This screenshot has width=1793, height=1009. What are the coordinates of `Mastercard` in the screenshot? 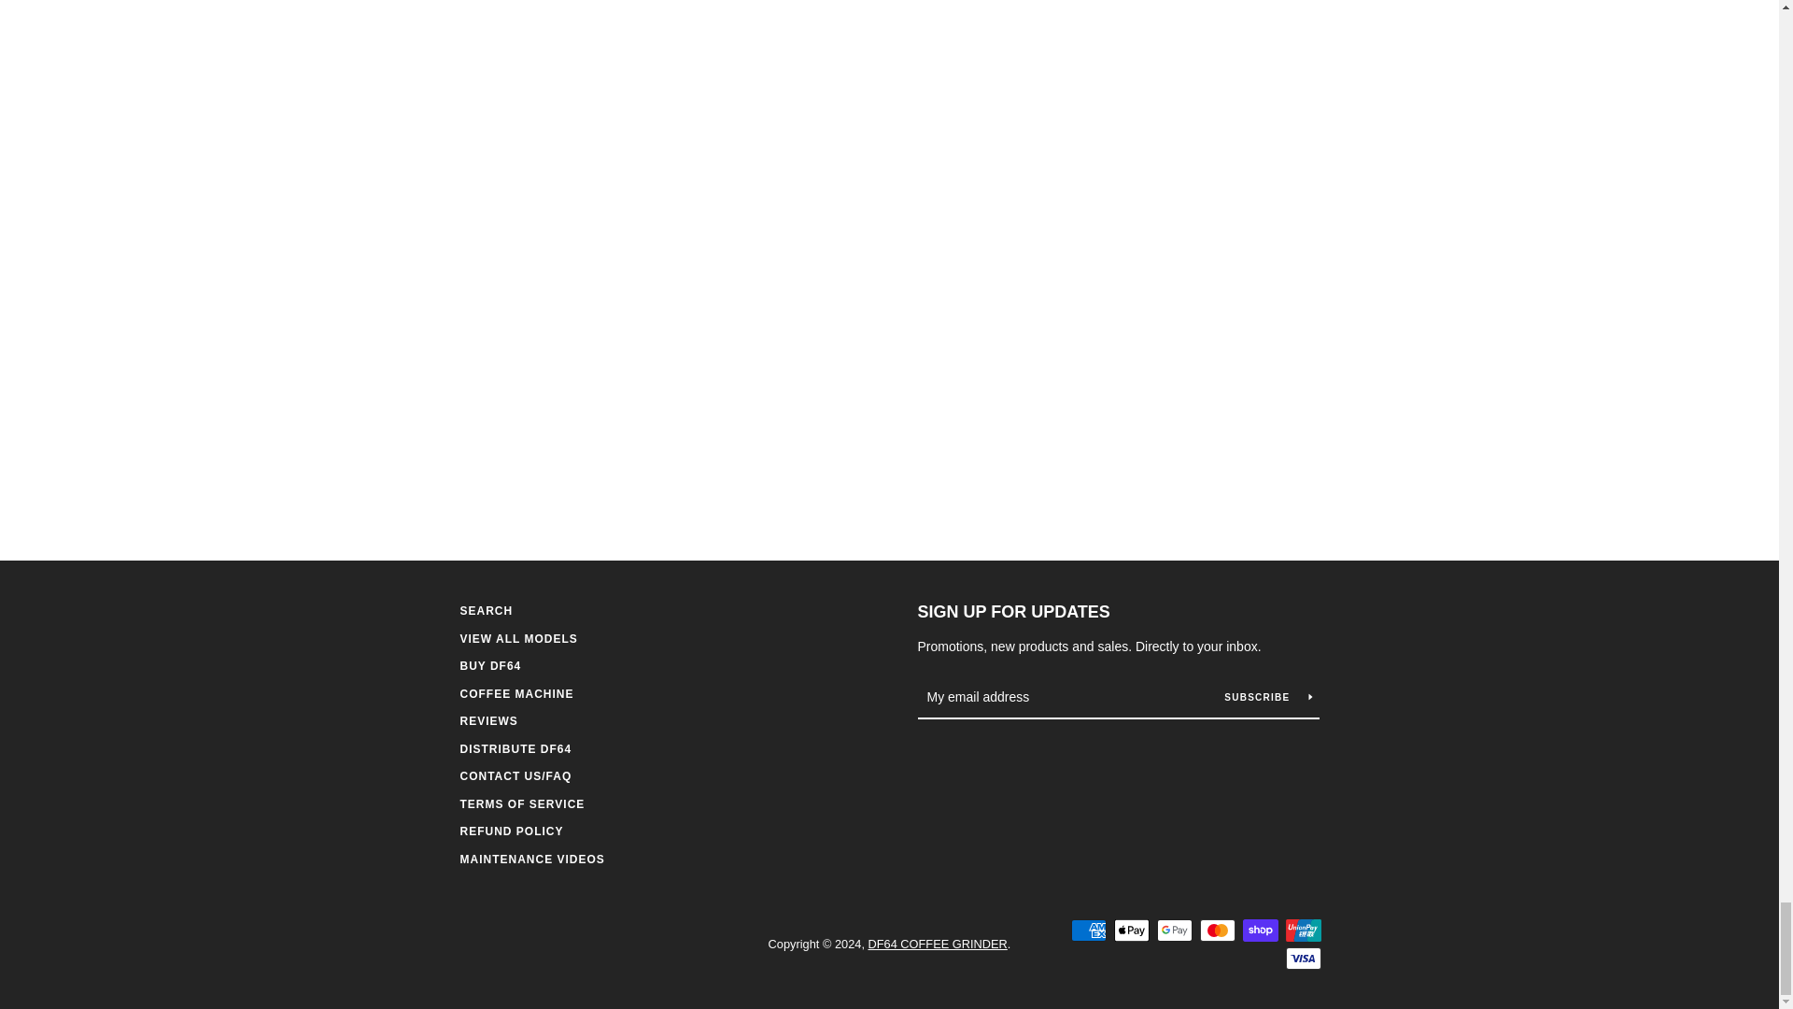 It's located at (1217, 930).